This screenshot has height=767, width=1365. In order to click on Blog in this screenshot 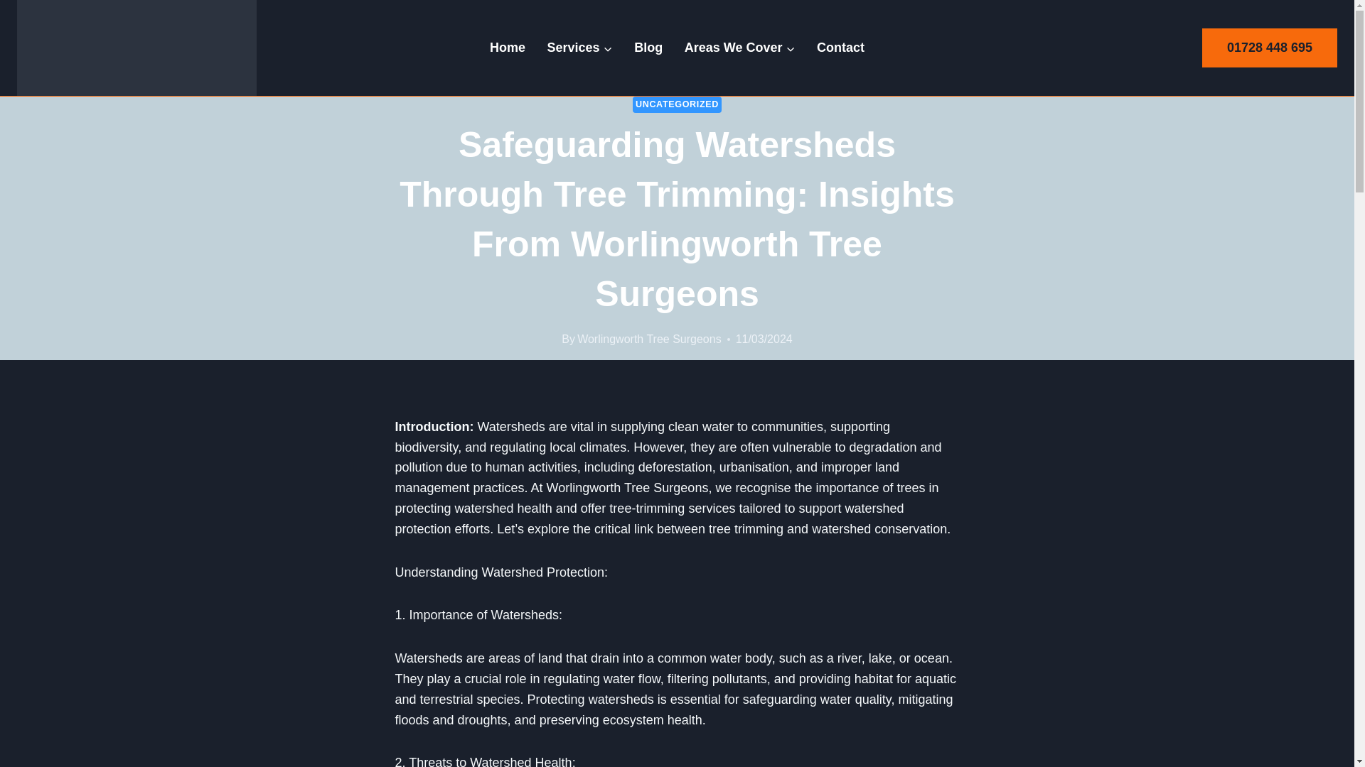, I will do `click(648, 47)`.